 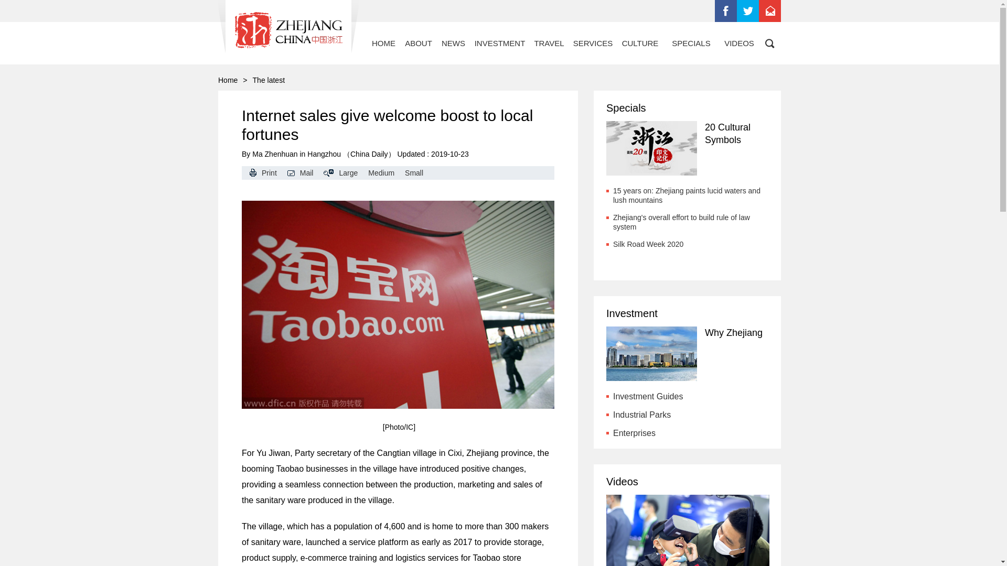 What do you see at coordinates (549, 43) in the screenshot?
I see `TRAVEL` at bounding box center [549, 43].